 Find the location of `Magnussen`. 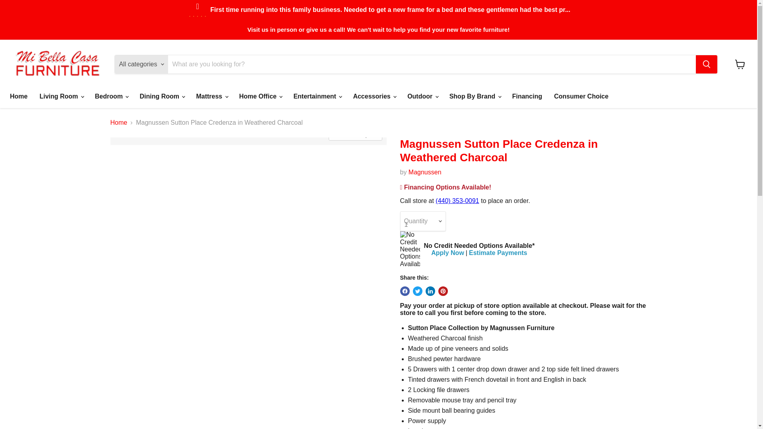

Magnussen is located at coordinates (425, 172).